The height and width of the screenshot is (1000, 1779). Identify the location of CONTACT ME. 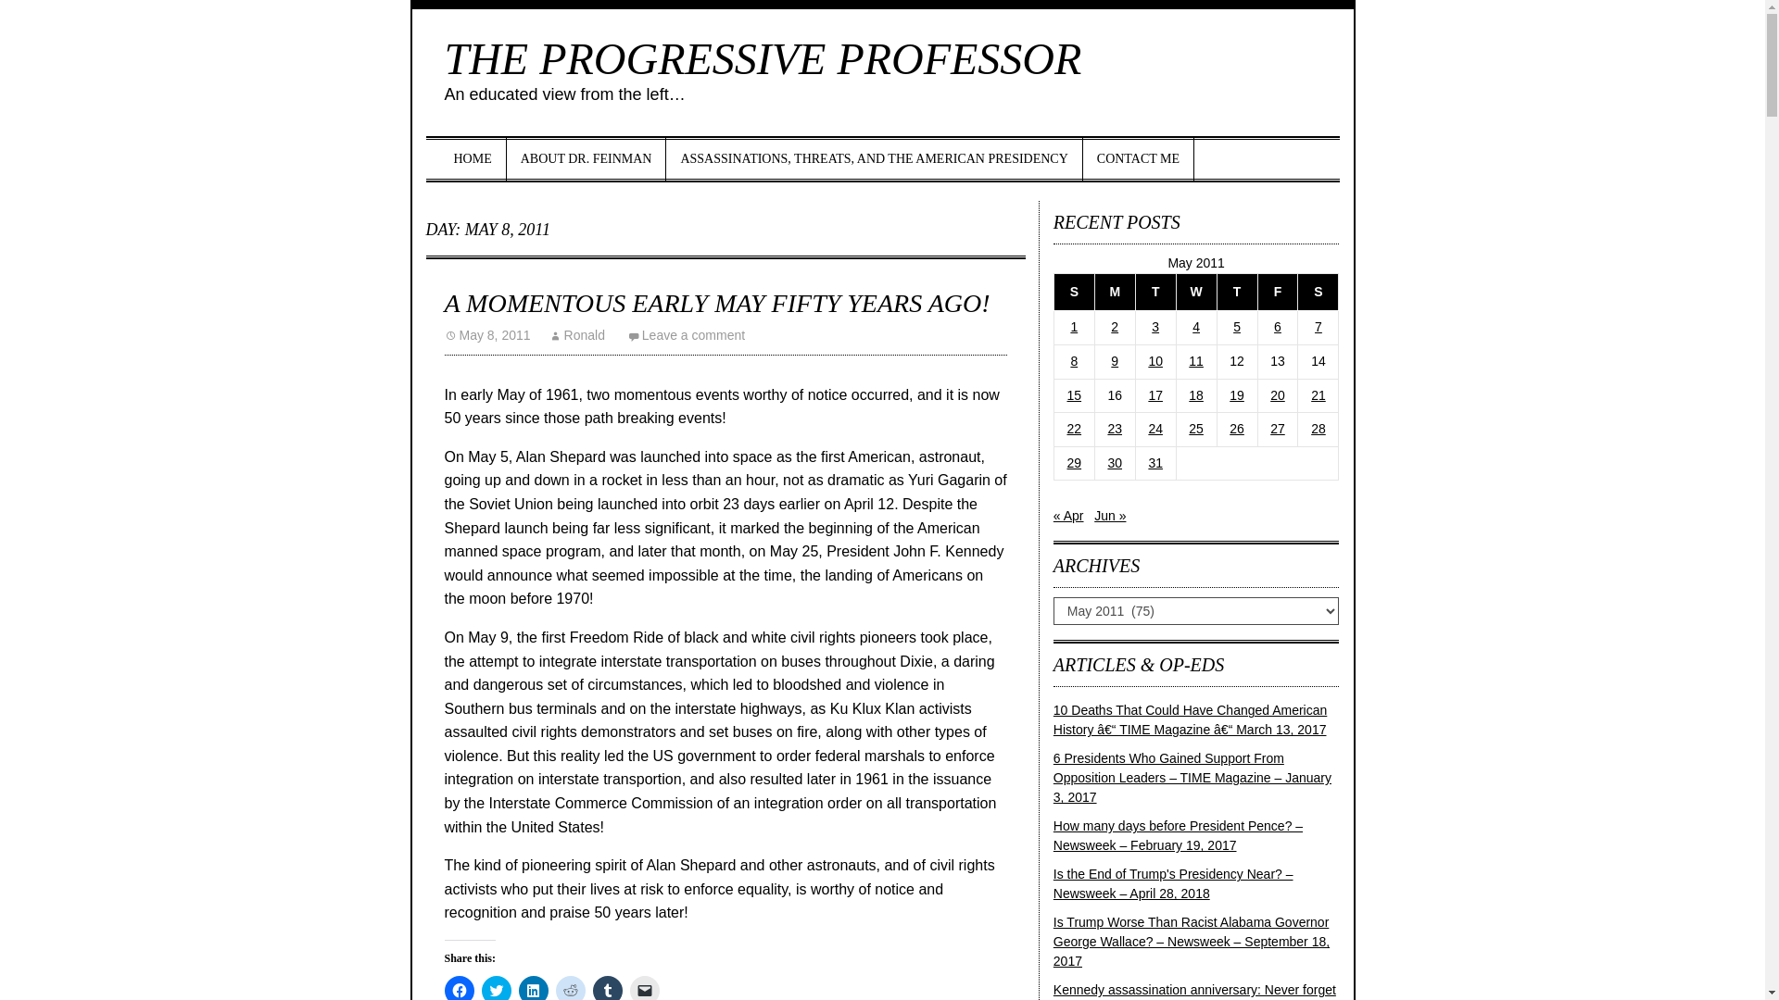
(1138, 158).